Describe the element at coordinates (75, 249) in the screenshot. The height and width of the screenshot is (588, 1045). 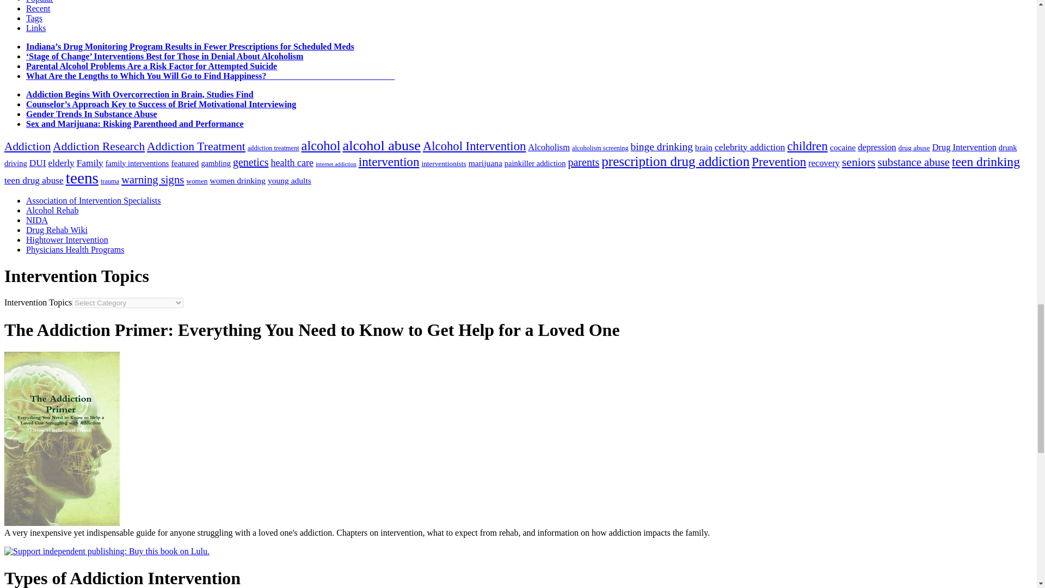
I see `addiction treatment for dr` at that location.